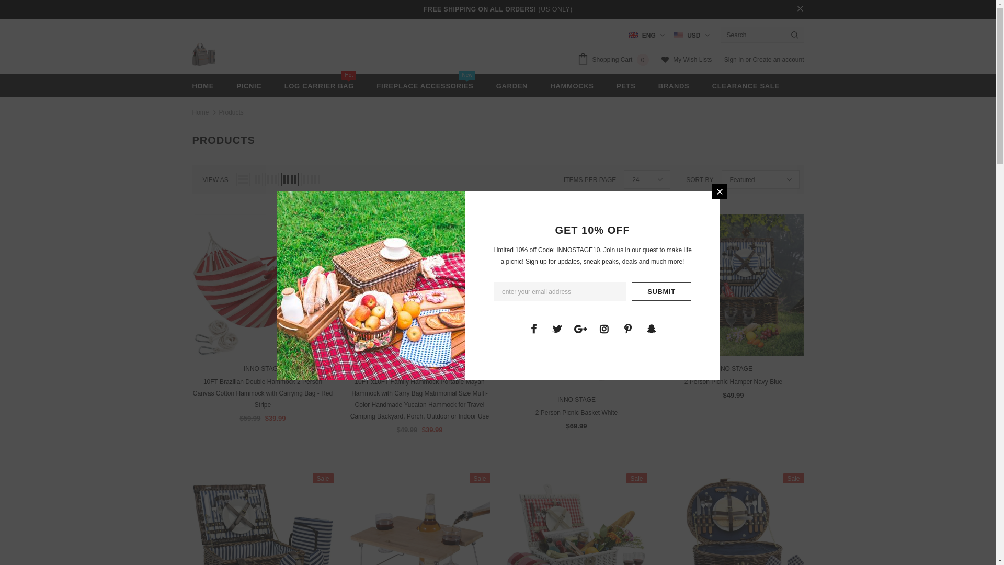 The height and width of the screenshot is (565, 1004). What do you see at coordinates (201, 112) in the screenshot?
I see `Home` at bounding box center [201, 112].